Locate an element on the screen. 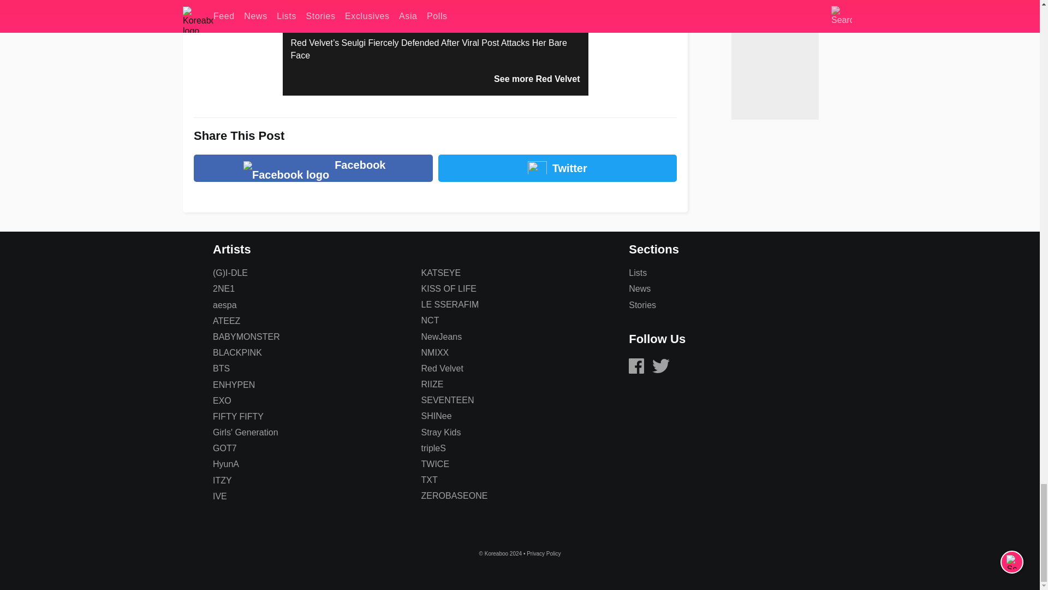 This screenshot has width=1048, height=590. ENHYPEN is located at coordinates (234, 385).